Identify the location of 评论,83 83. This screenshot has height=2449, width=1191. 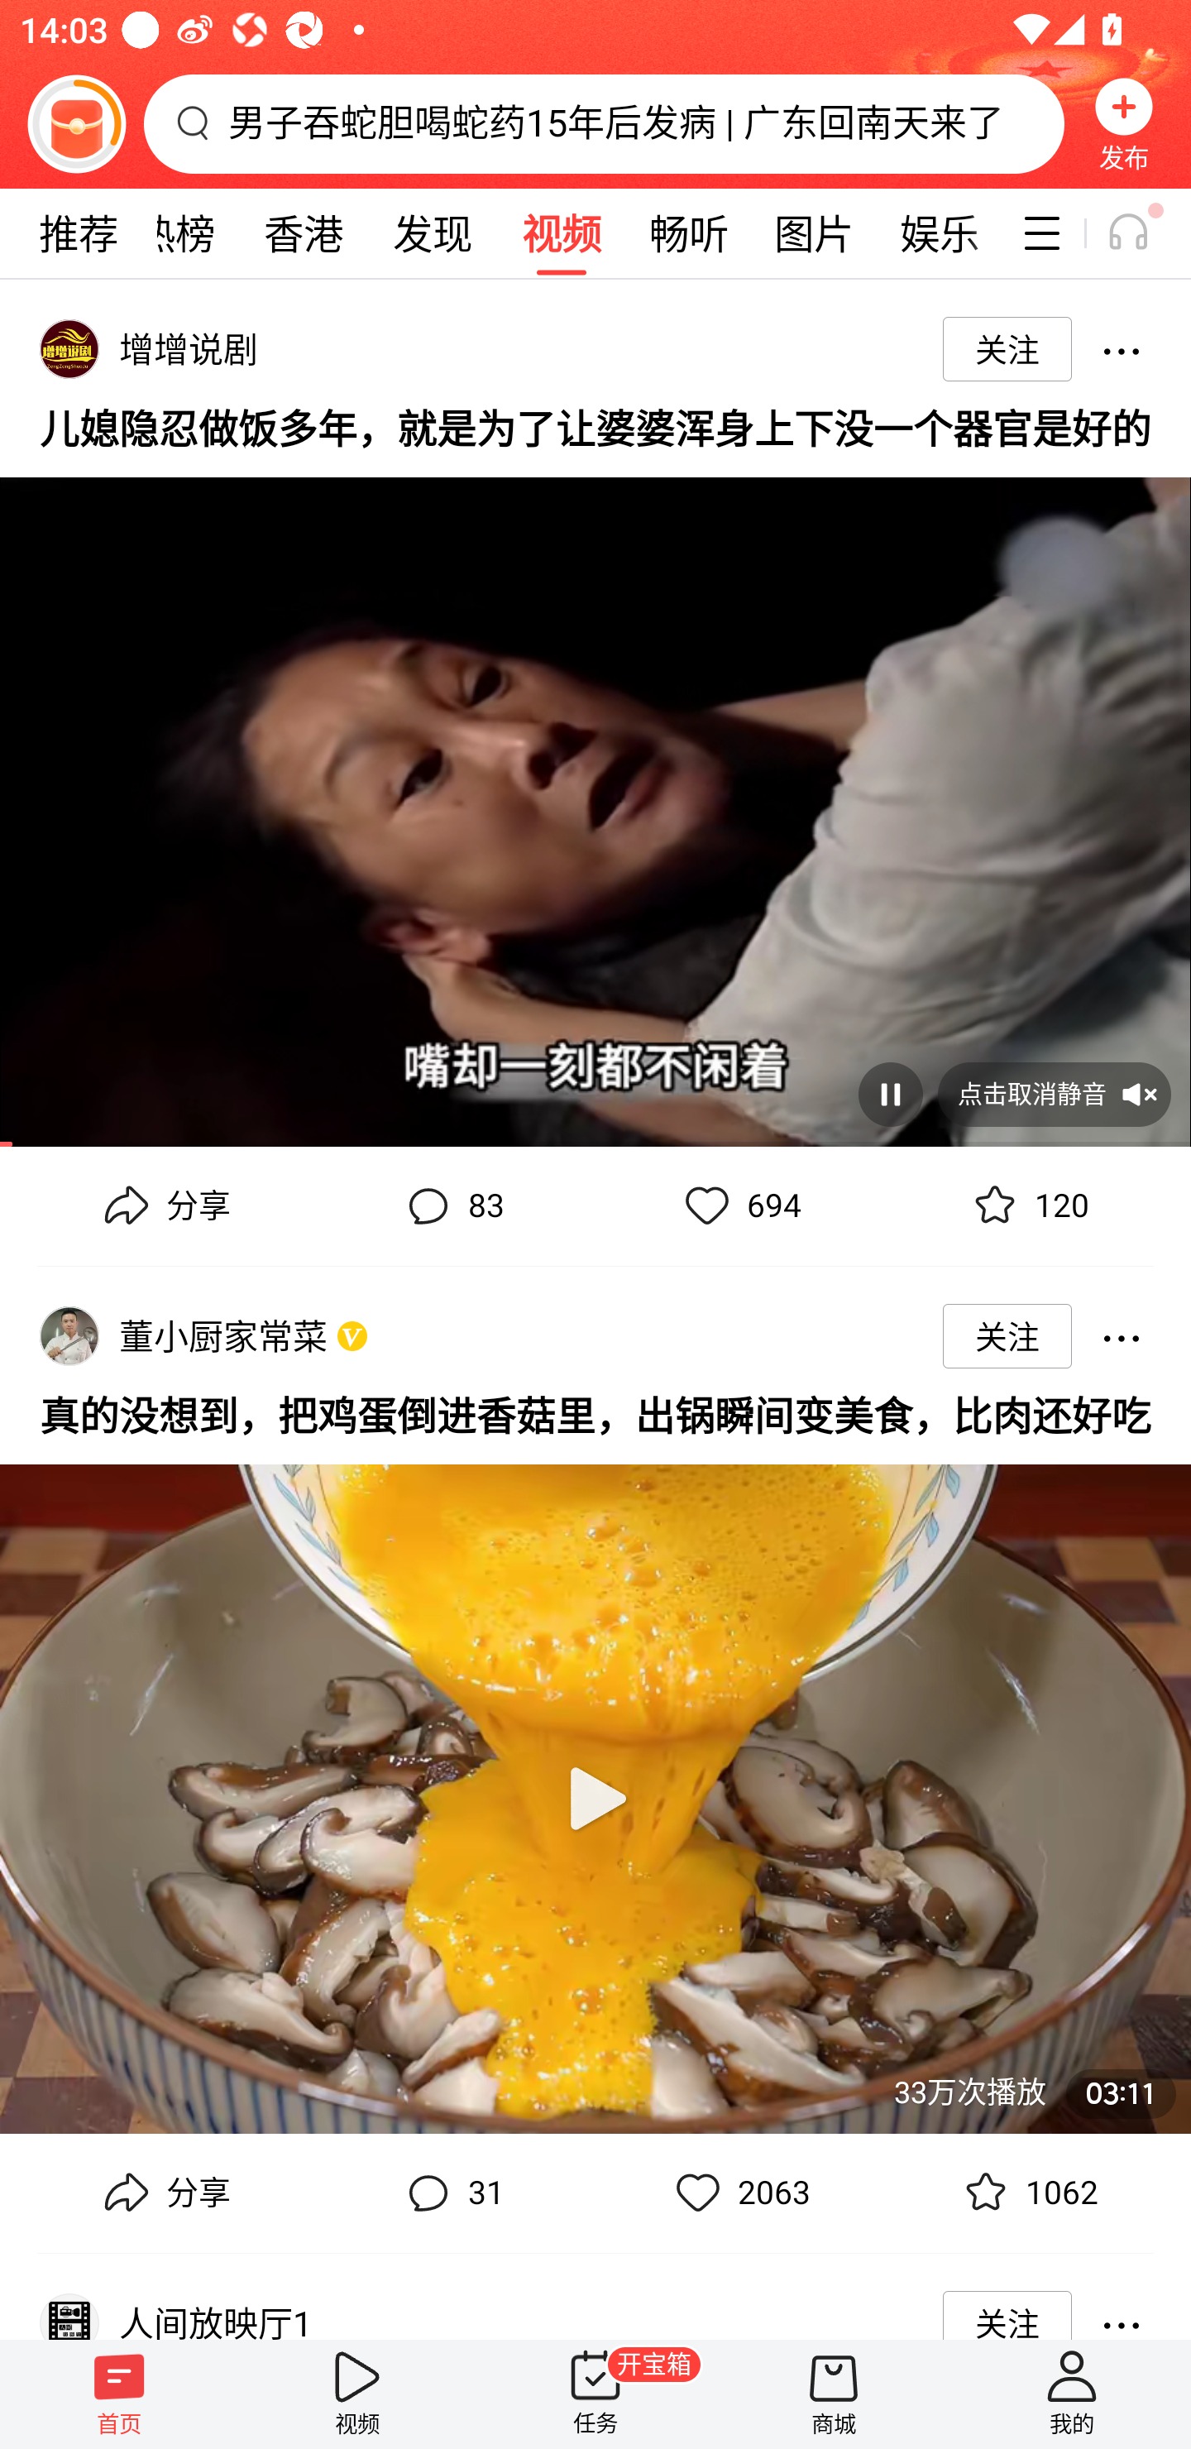
(452, 1206).